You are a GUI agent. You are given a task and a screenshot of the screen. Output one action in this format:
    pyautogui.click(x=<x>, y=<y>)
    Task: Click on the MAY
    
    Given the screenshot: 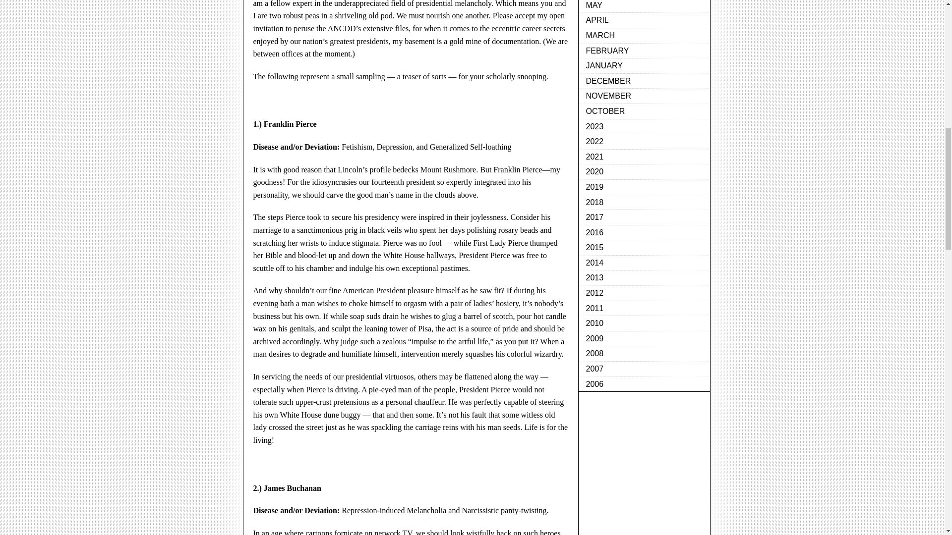 What is the action you would take?
    pyautogui.click(x=644, y=7)
    